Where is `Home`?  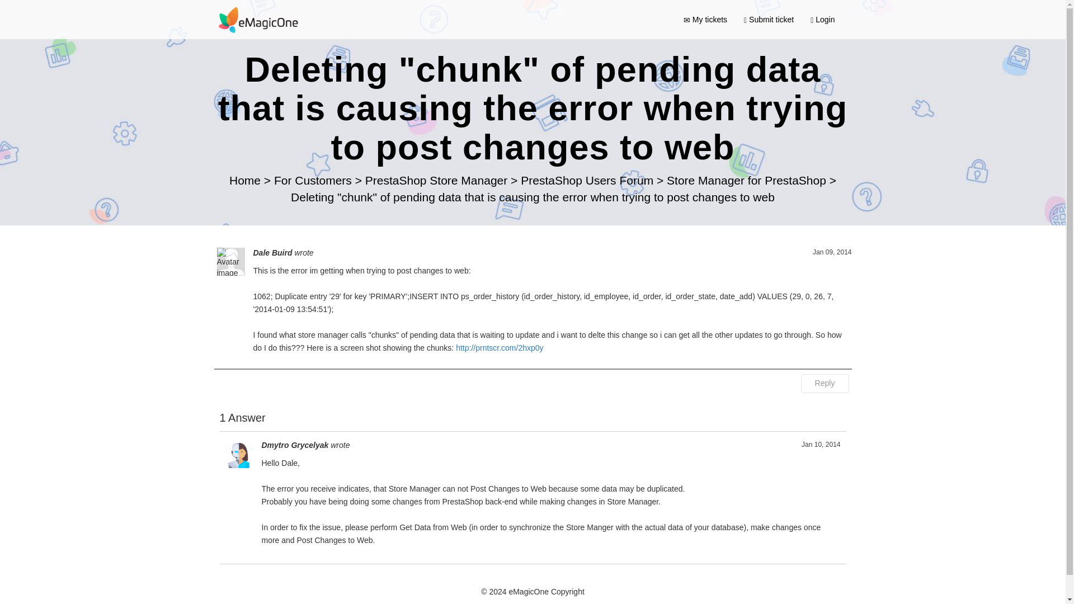 Home is located at coordinates (247, 180).